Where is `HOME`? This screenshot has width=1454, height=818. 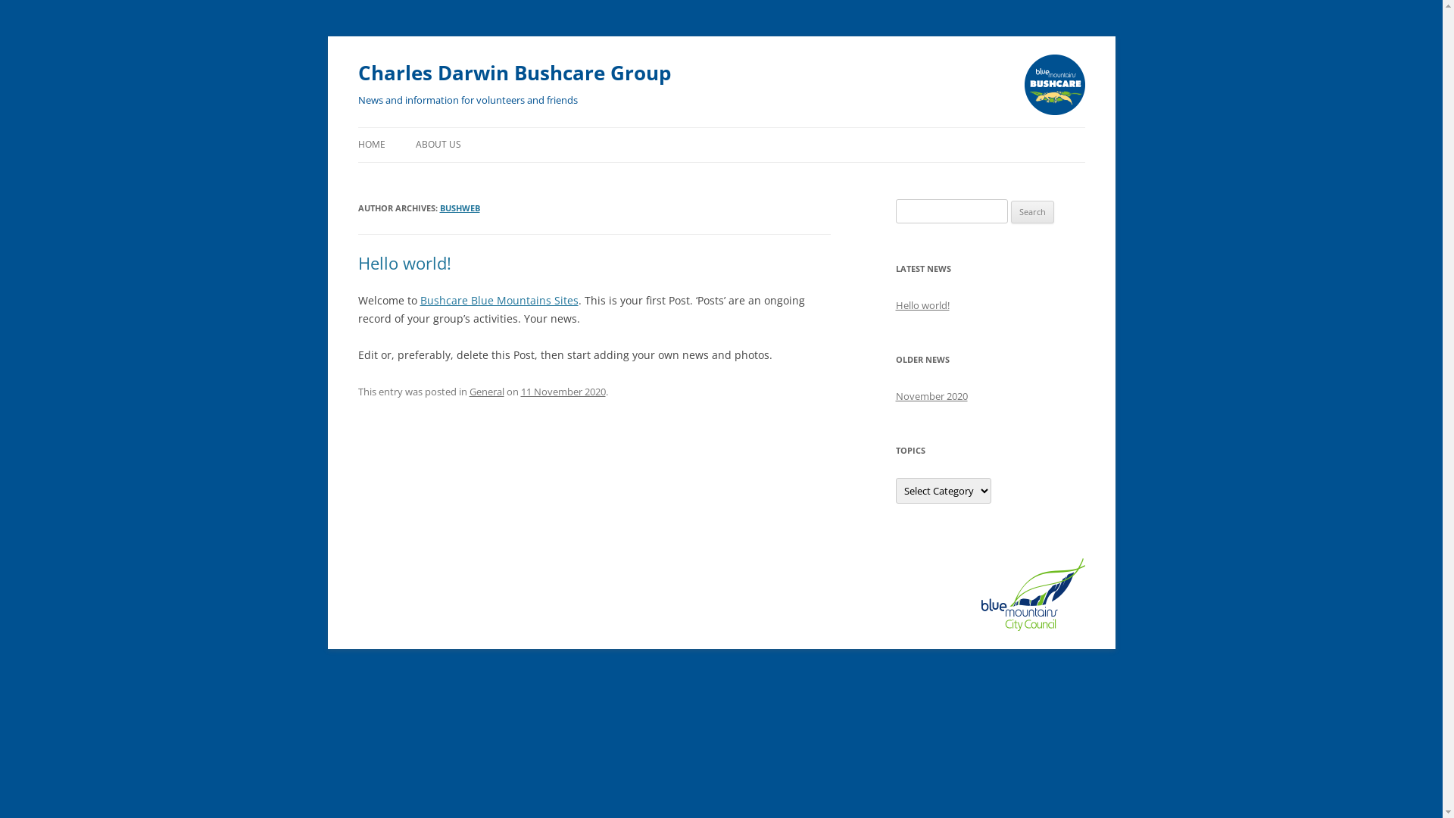
HOME is located at coordinates (371, 145).